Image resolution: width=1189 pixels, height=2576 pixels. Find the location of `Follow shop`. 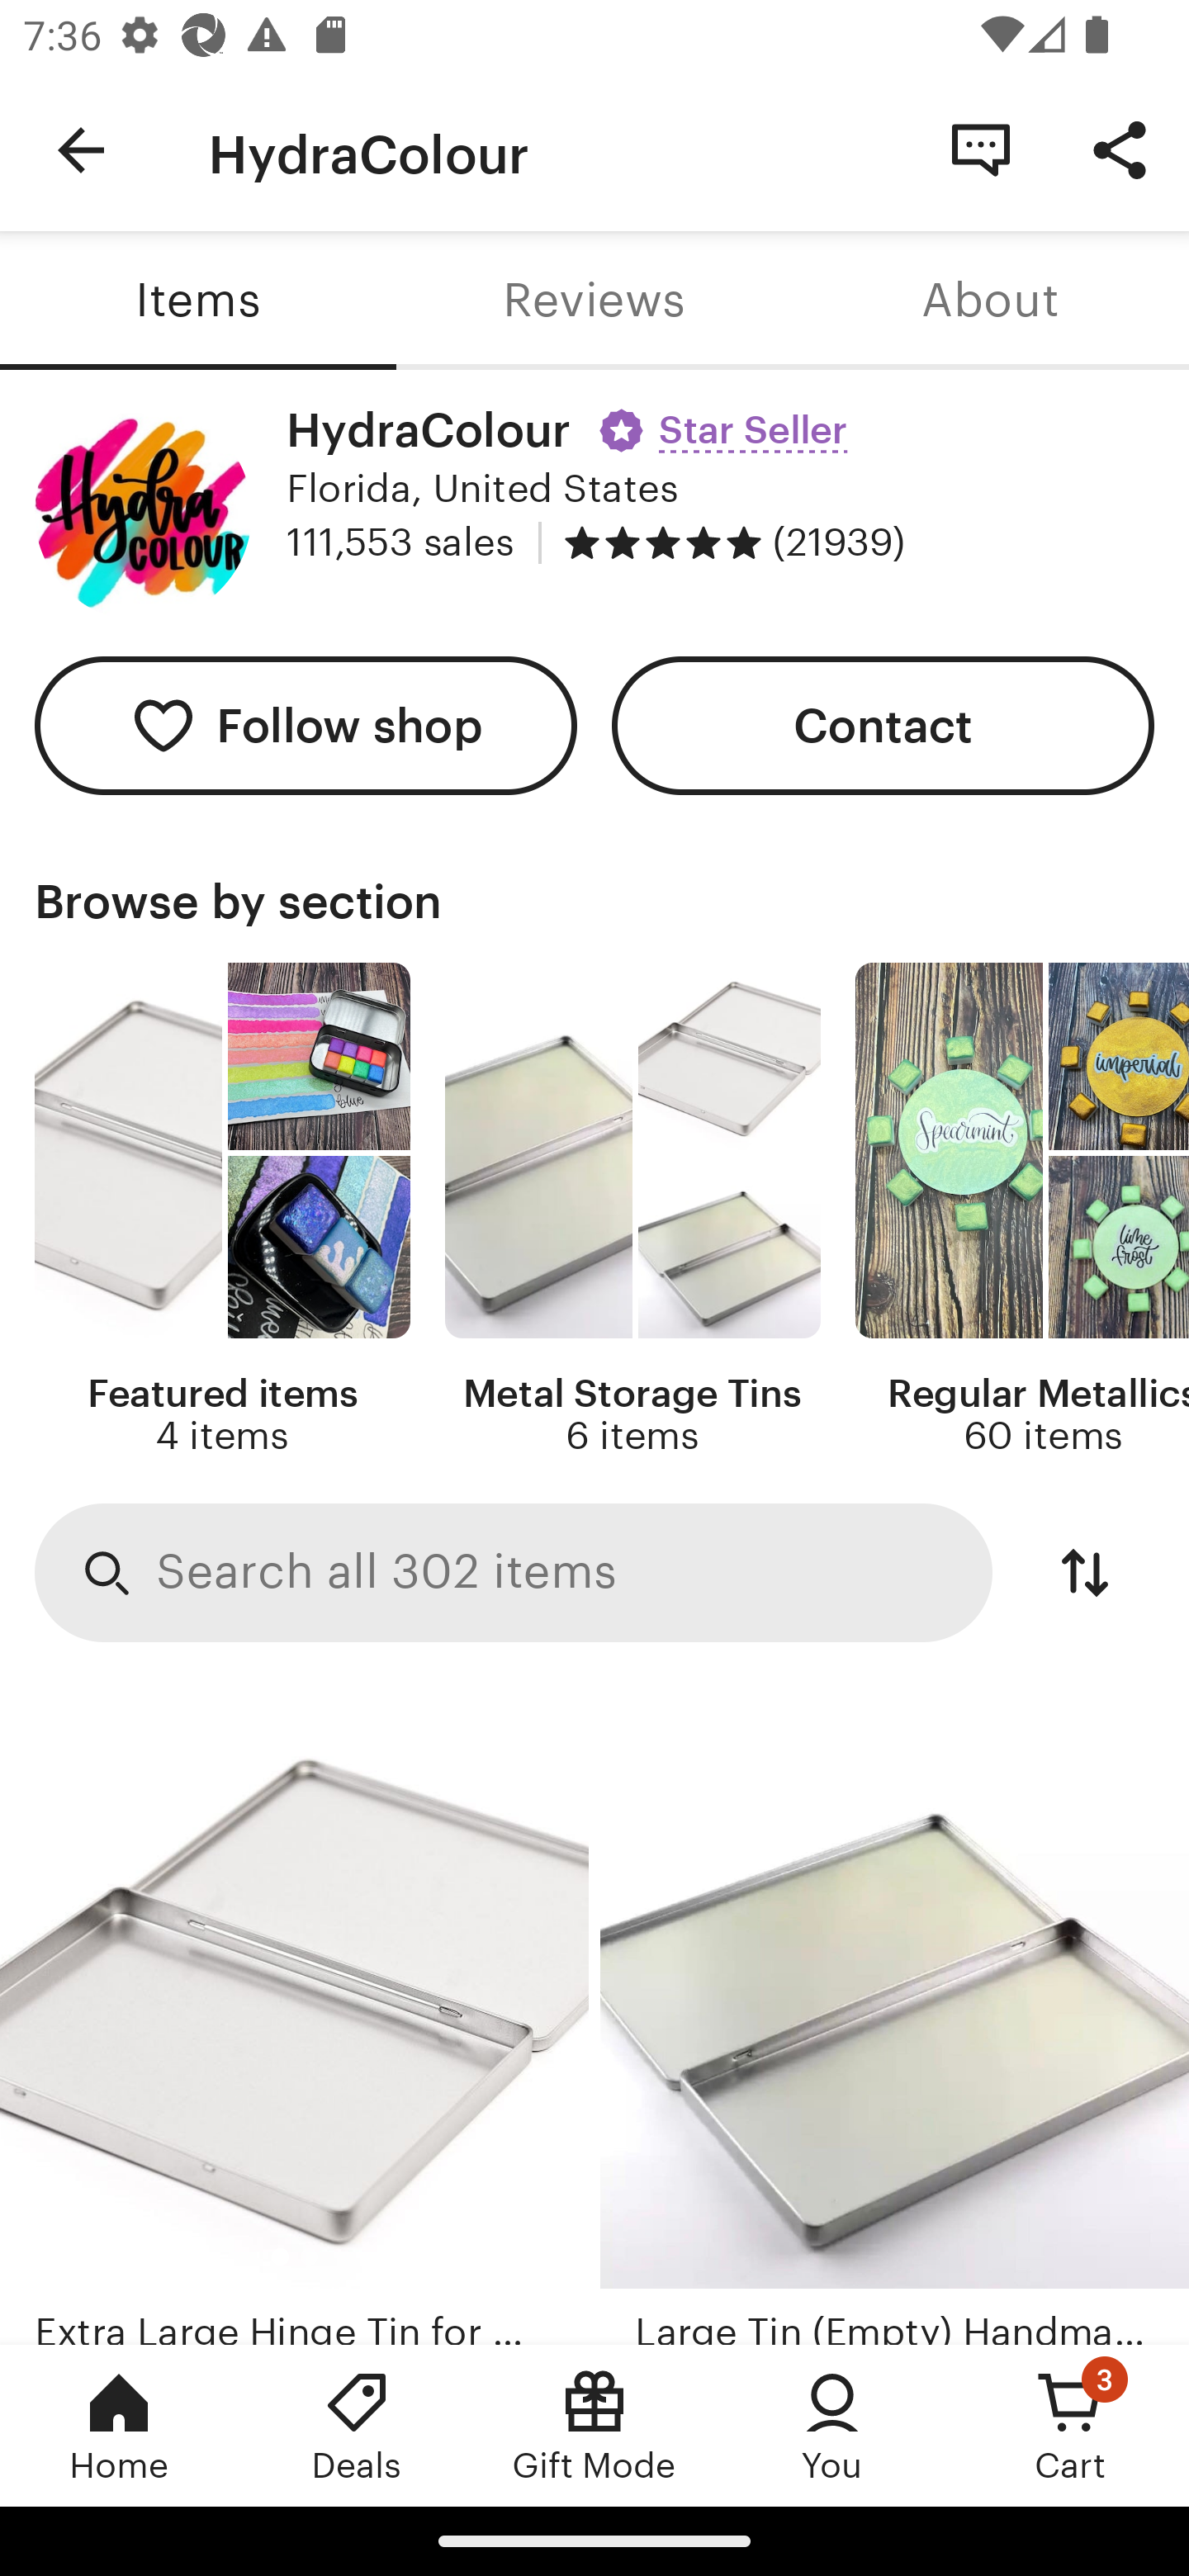

Follow shop is located at coordinates (306, 727).